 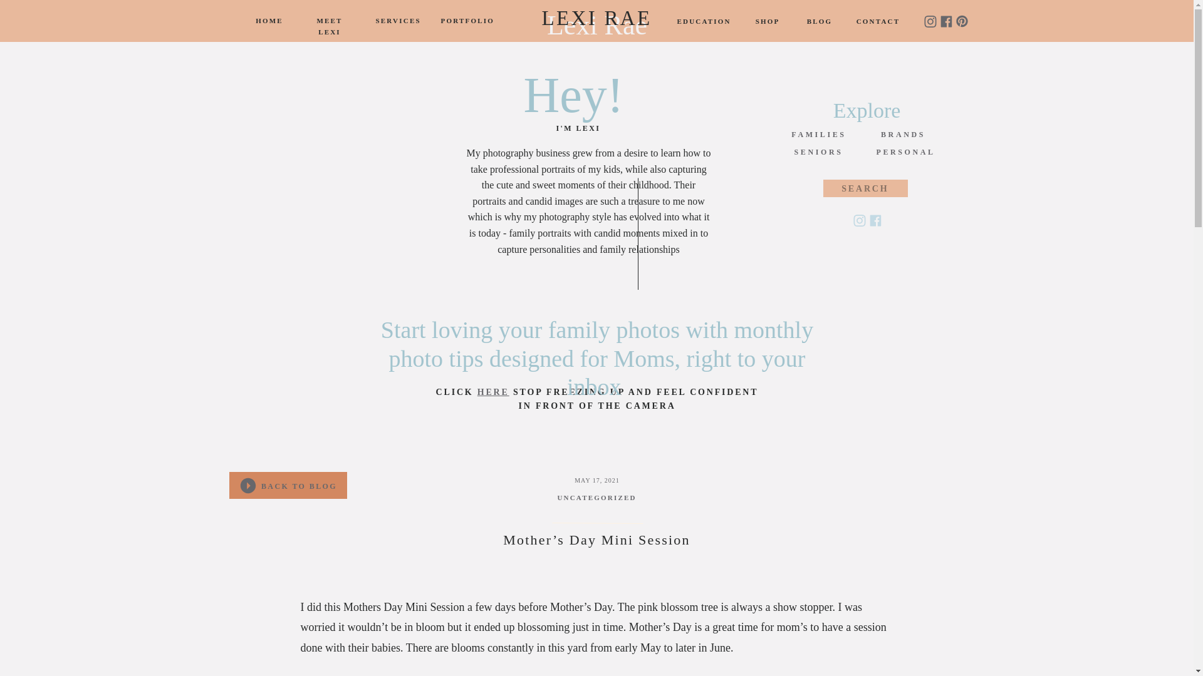 What do you see at coordinates (702, 21) in the screenshot?
I see `EDUCATION` at bounding box center [702, 21].